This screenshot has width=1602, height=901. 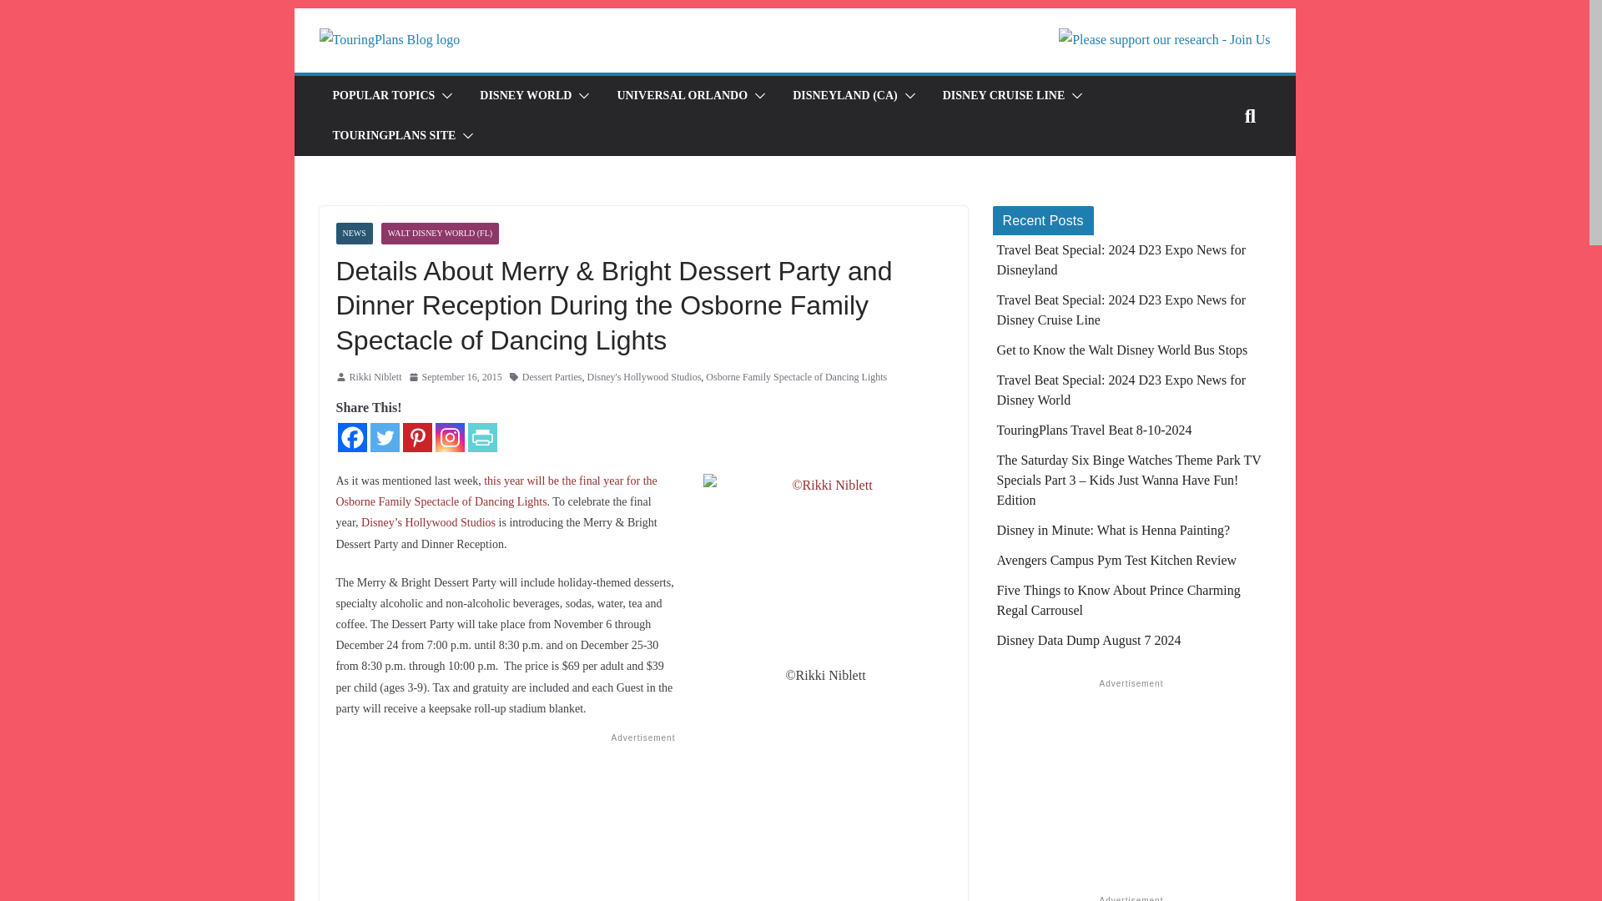 I want to click on DISNEY WORLD, so click(x=526, y=95).